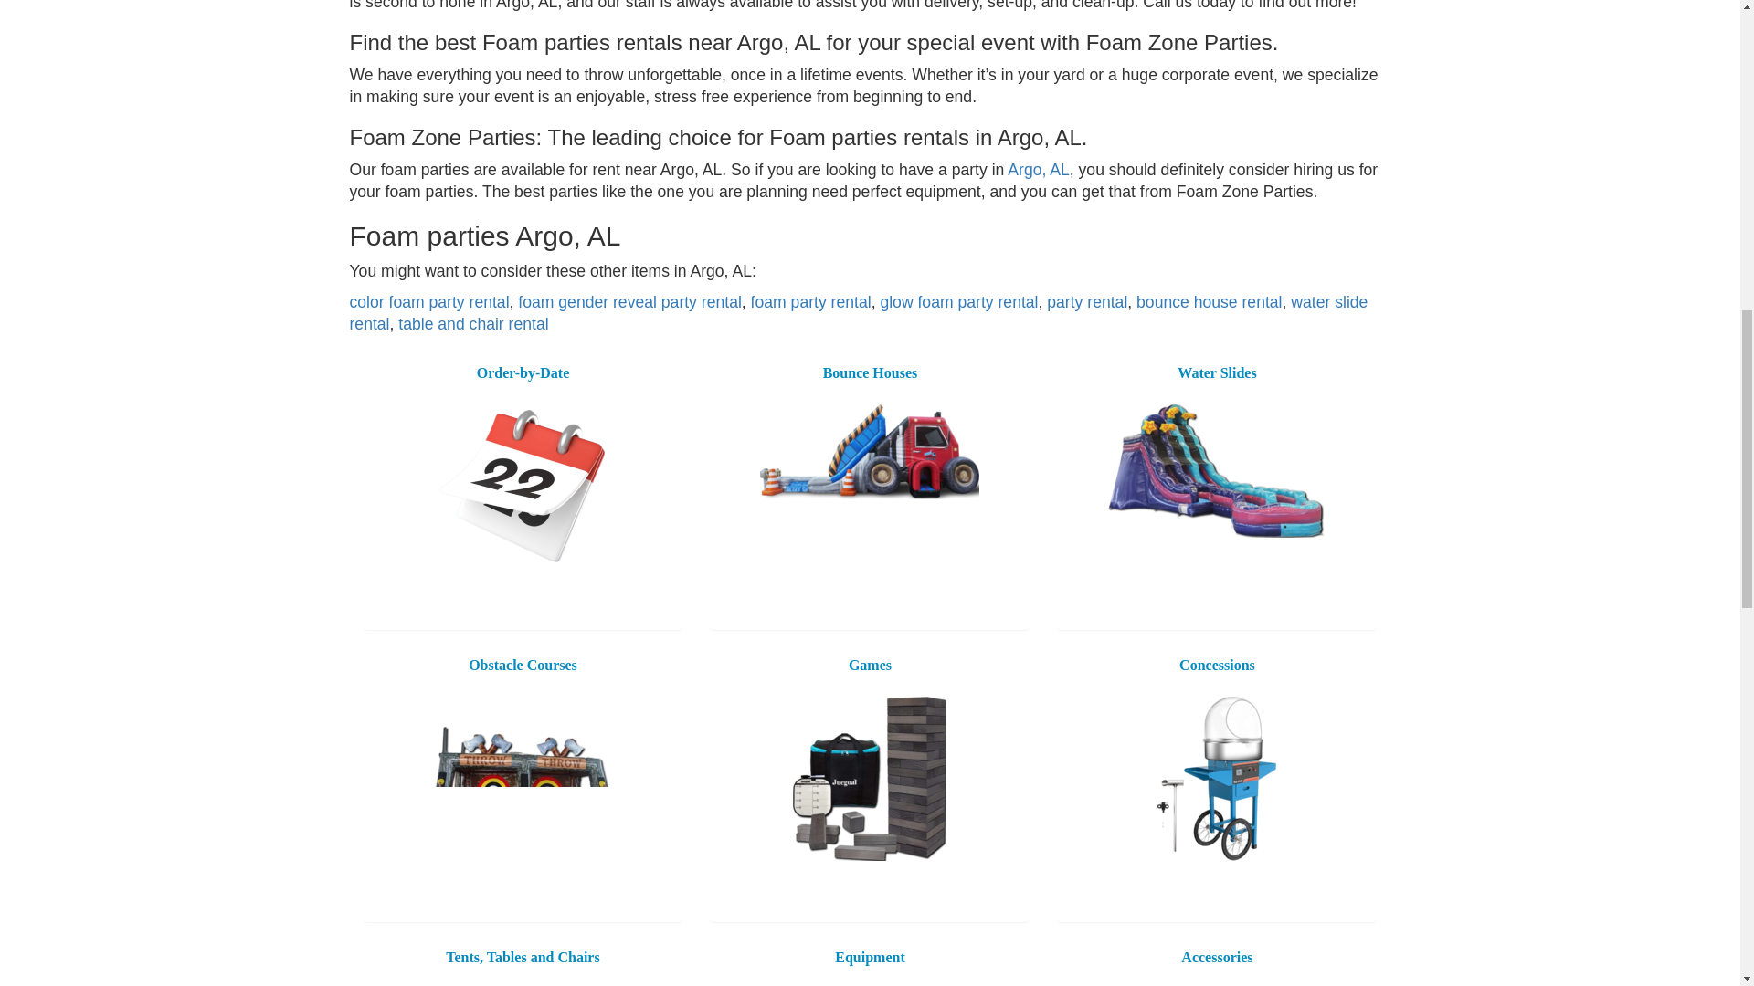 Image resolution: width=1754 pixels, height=986 pixels. What do you see at coordinates (1038, 170) in the screenshot?
I see `Argo, AL` at bounding box center [1038, 170].